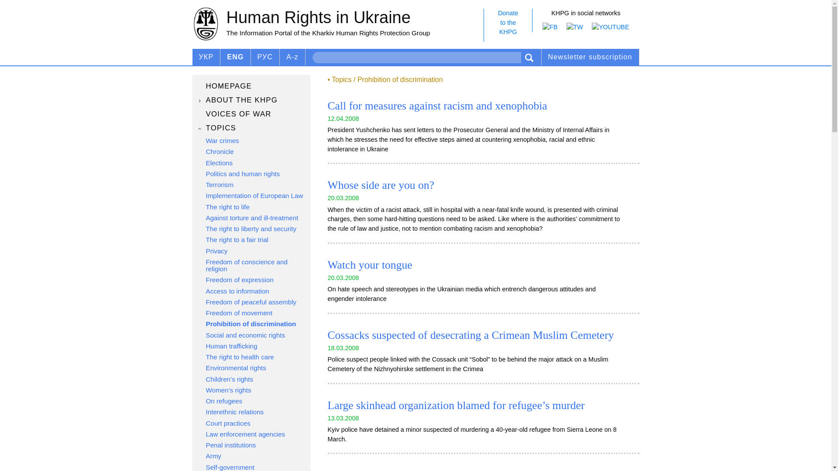 Image resolution: width=838 pixels, height=471 pixels. What do you see at coordinates (251, 357) in the screenshot?
I see `The right to health care` at bounding box center [251, 357].